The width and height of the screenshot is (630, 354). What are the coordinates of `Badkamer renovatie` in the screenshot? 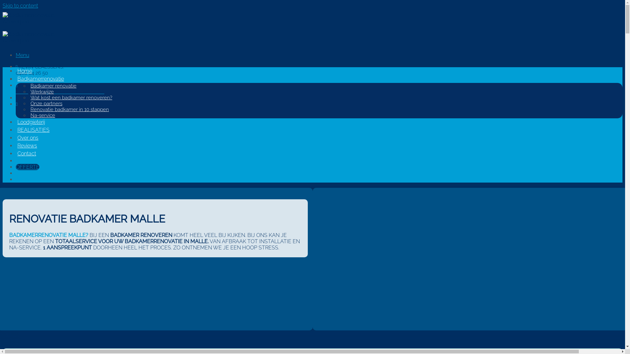 It's located at (53, 86).